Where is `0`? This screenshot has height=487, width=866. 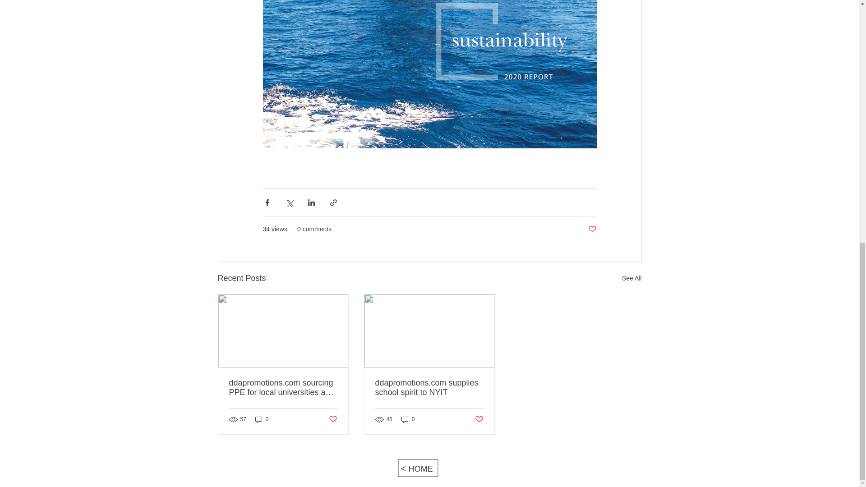
0 is located at coordinates (408, 419).